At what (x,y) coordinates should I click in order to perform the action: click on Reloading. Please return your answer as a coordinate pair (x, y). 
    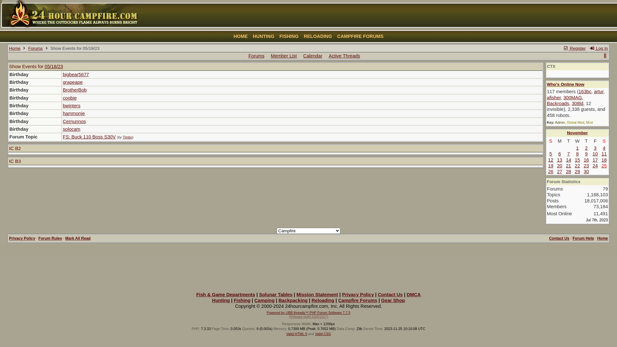
    Looking at the image, I should click on (323, 300).